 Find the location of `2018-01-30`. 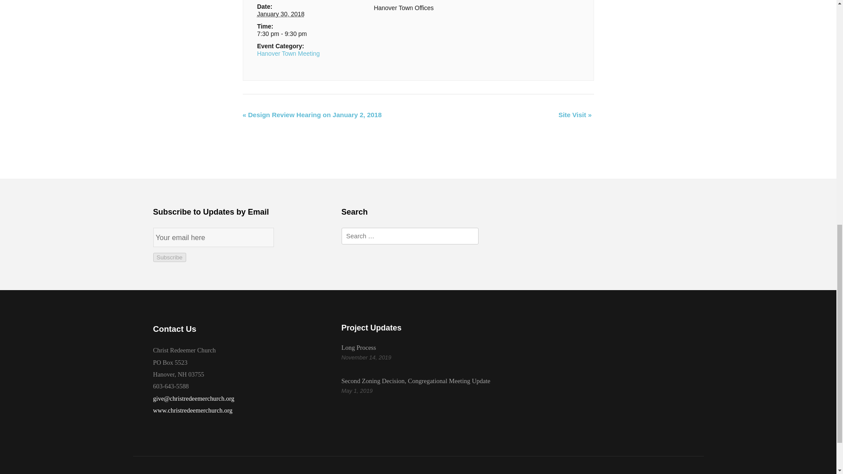

2018-01-30 is located at coordinates (281, 14).